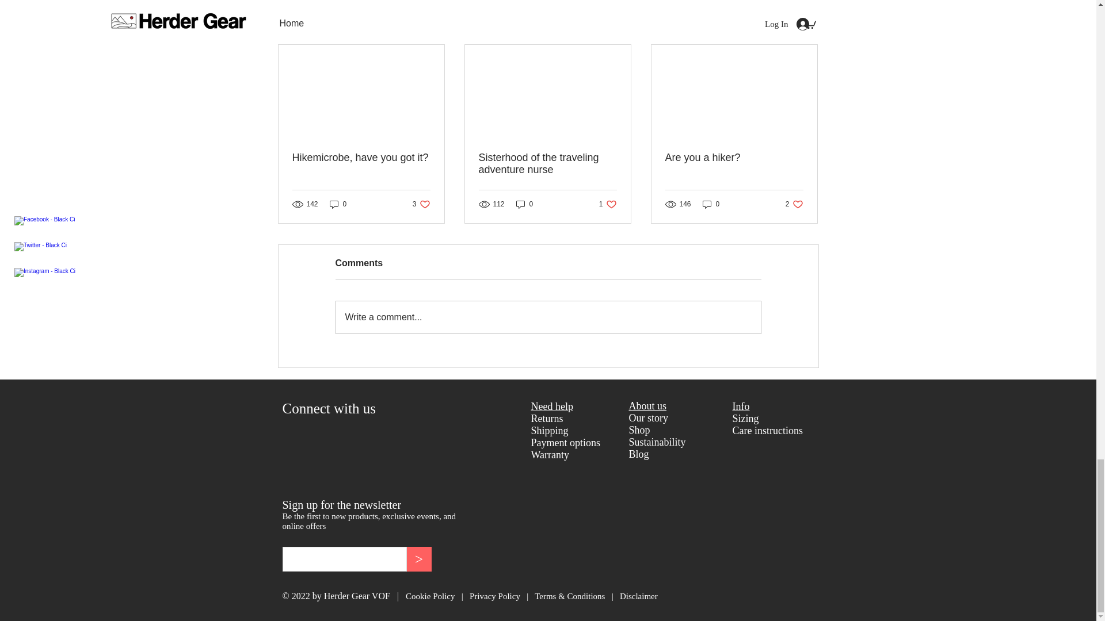 This screenshot has height=621, width=1105. Describe the element at coordinates (547, 163) in the screenshot. I see `See All` at that location.